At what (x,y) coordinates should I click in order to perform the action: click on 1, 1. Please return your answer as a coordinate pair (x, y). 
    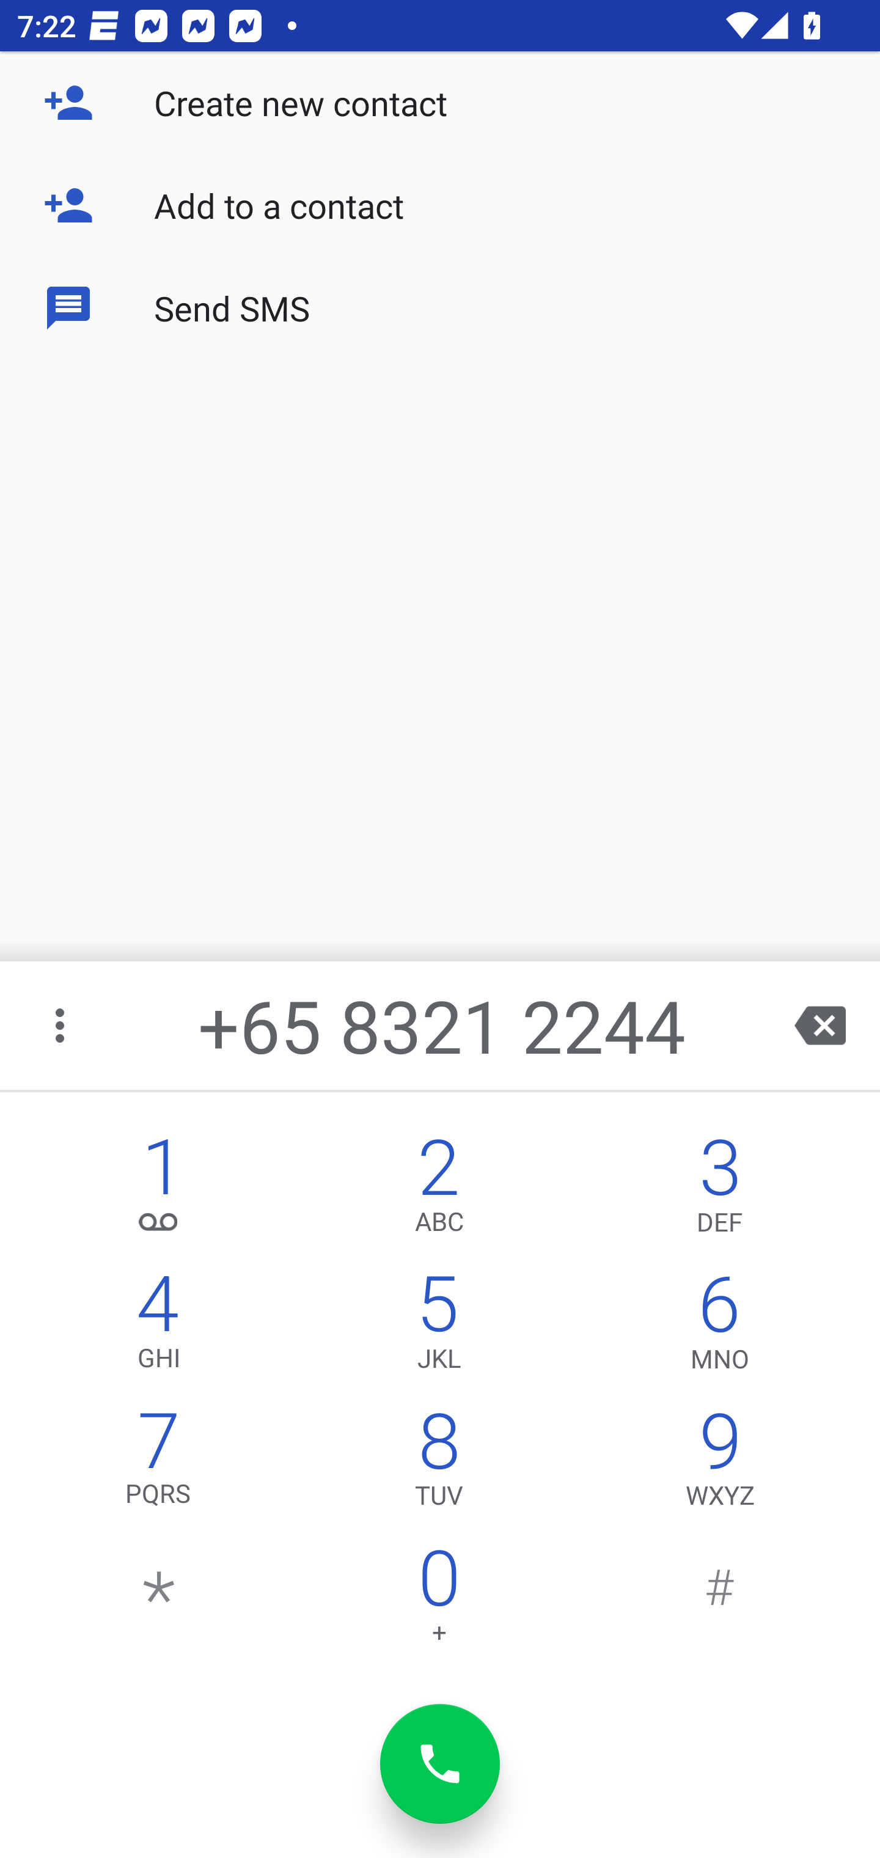
    Looking at the image, I should click on (159, 1191).